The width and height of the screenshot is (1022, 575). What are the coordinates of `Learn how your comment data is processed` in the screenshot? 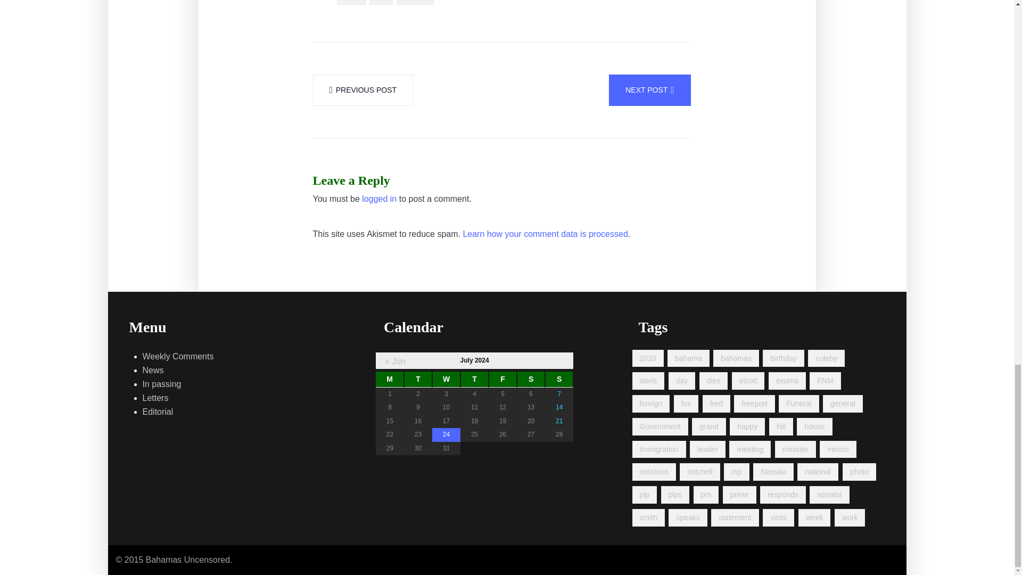 It's located at (545, 234).